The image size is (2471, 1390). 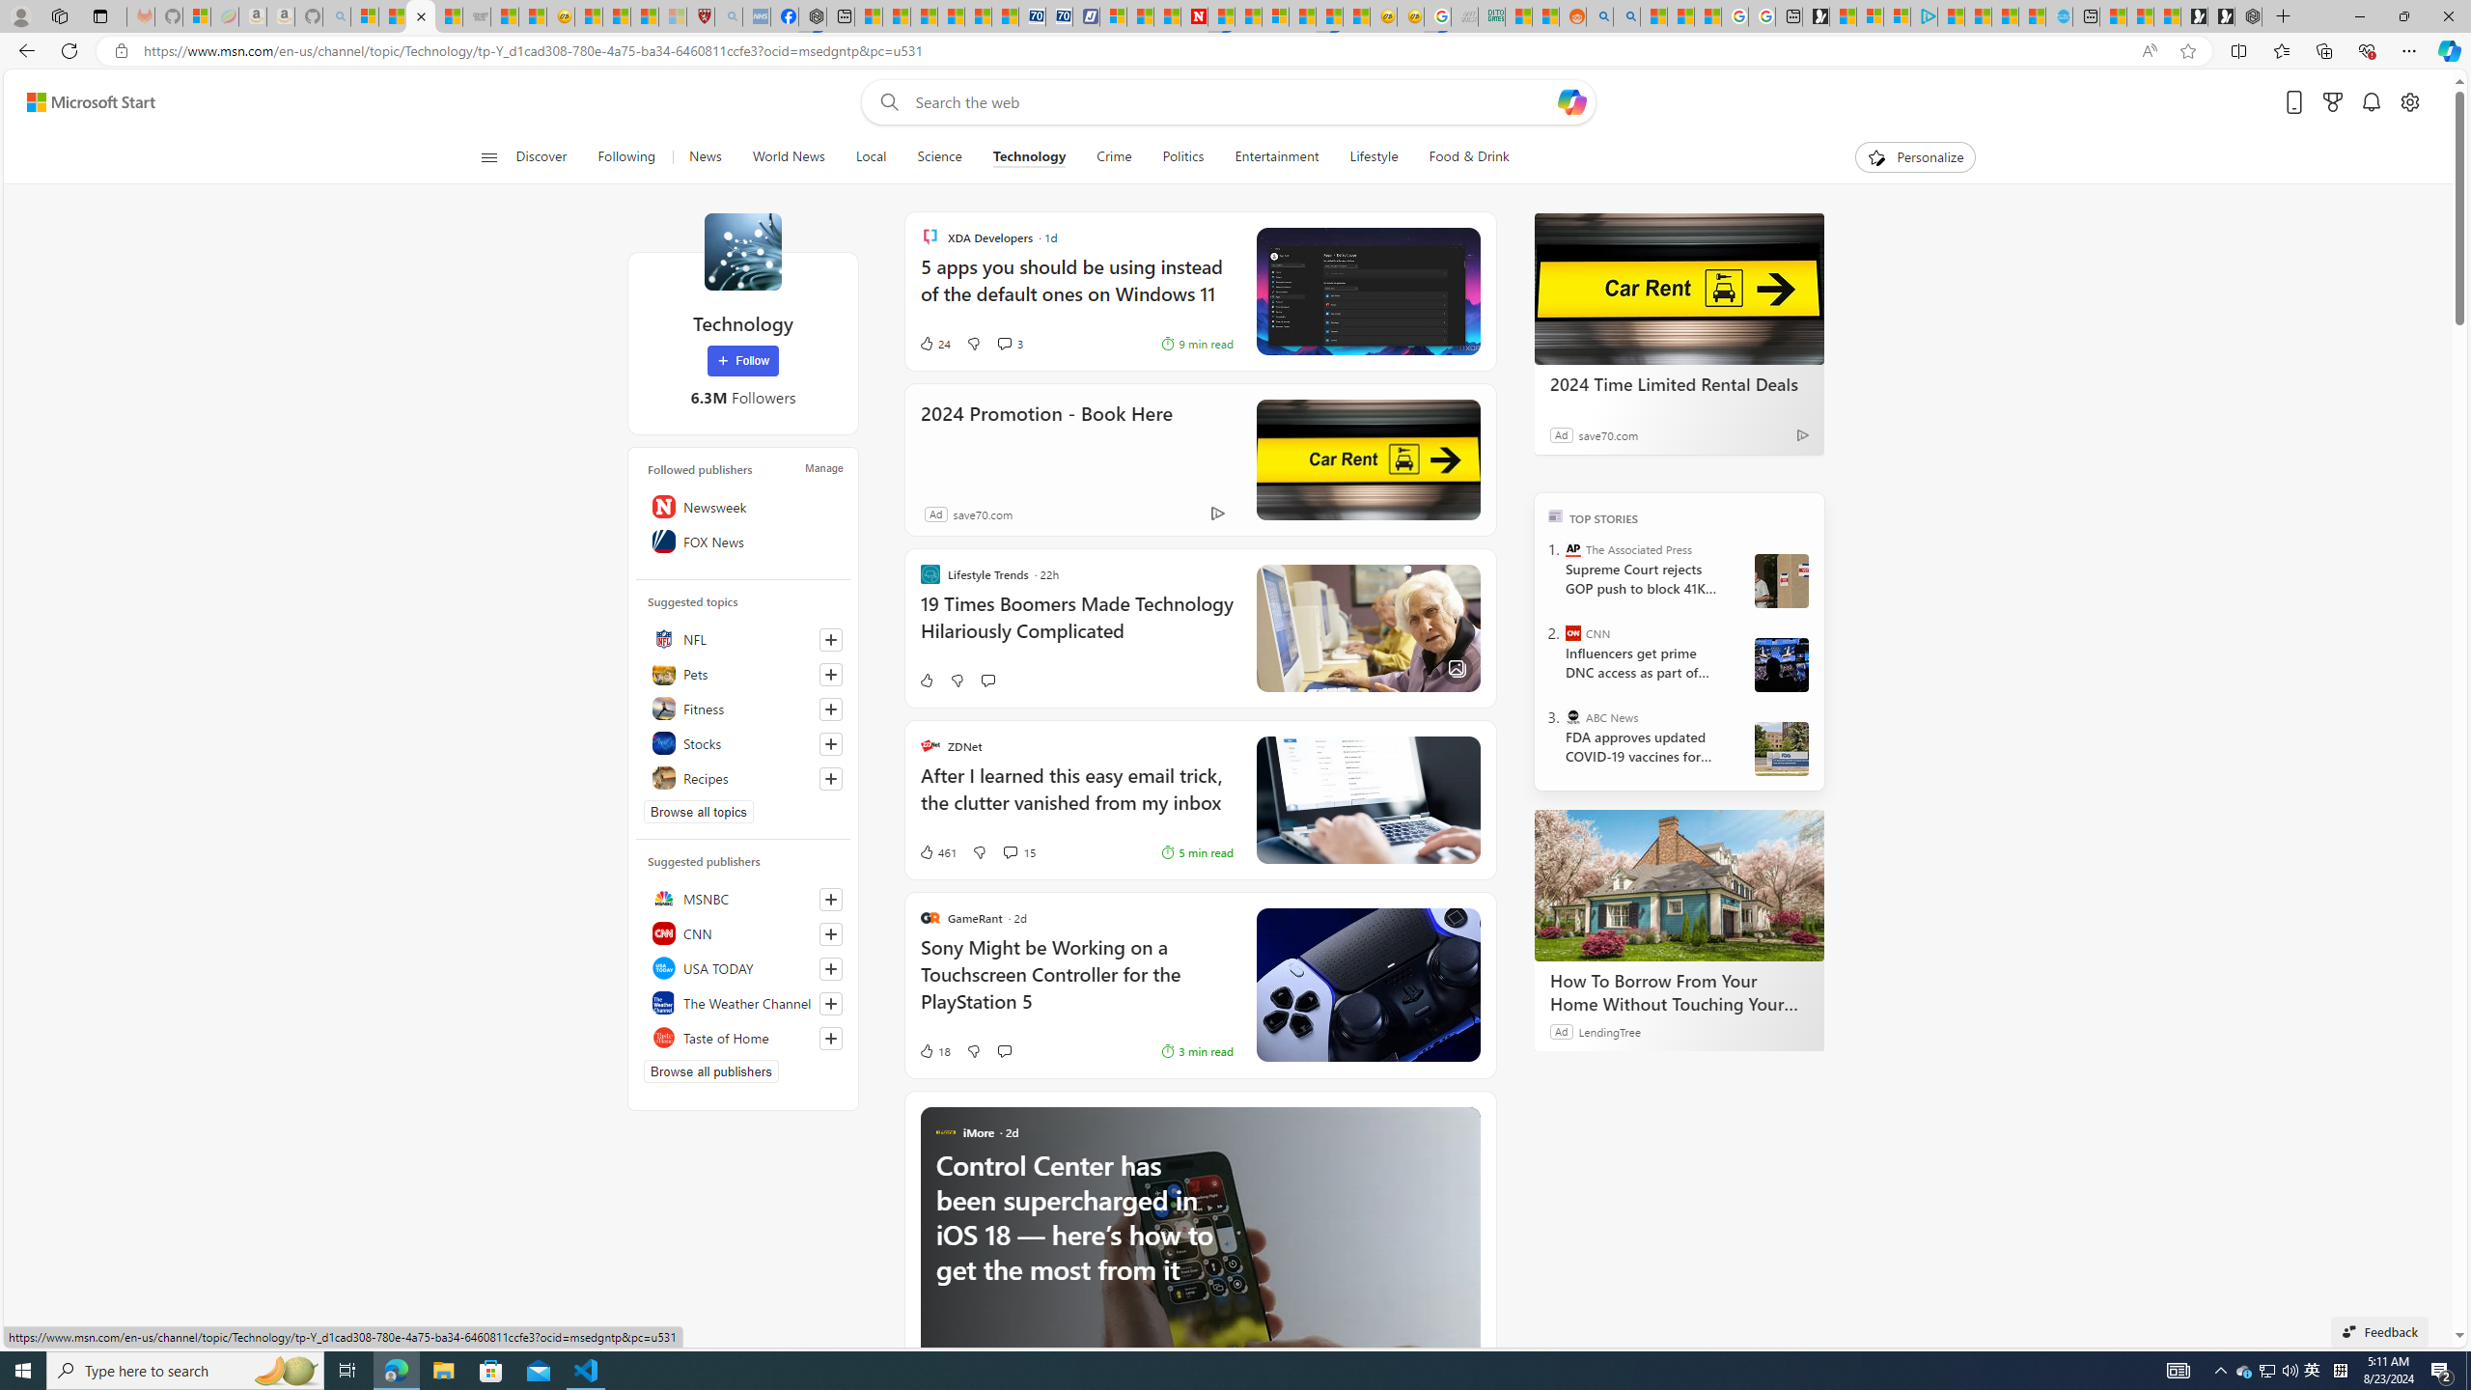 I want to click on The Associated Press, so click(x=1573, y=549).